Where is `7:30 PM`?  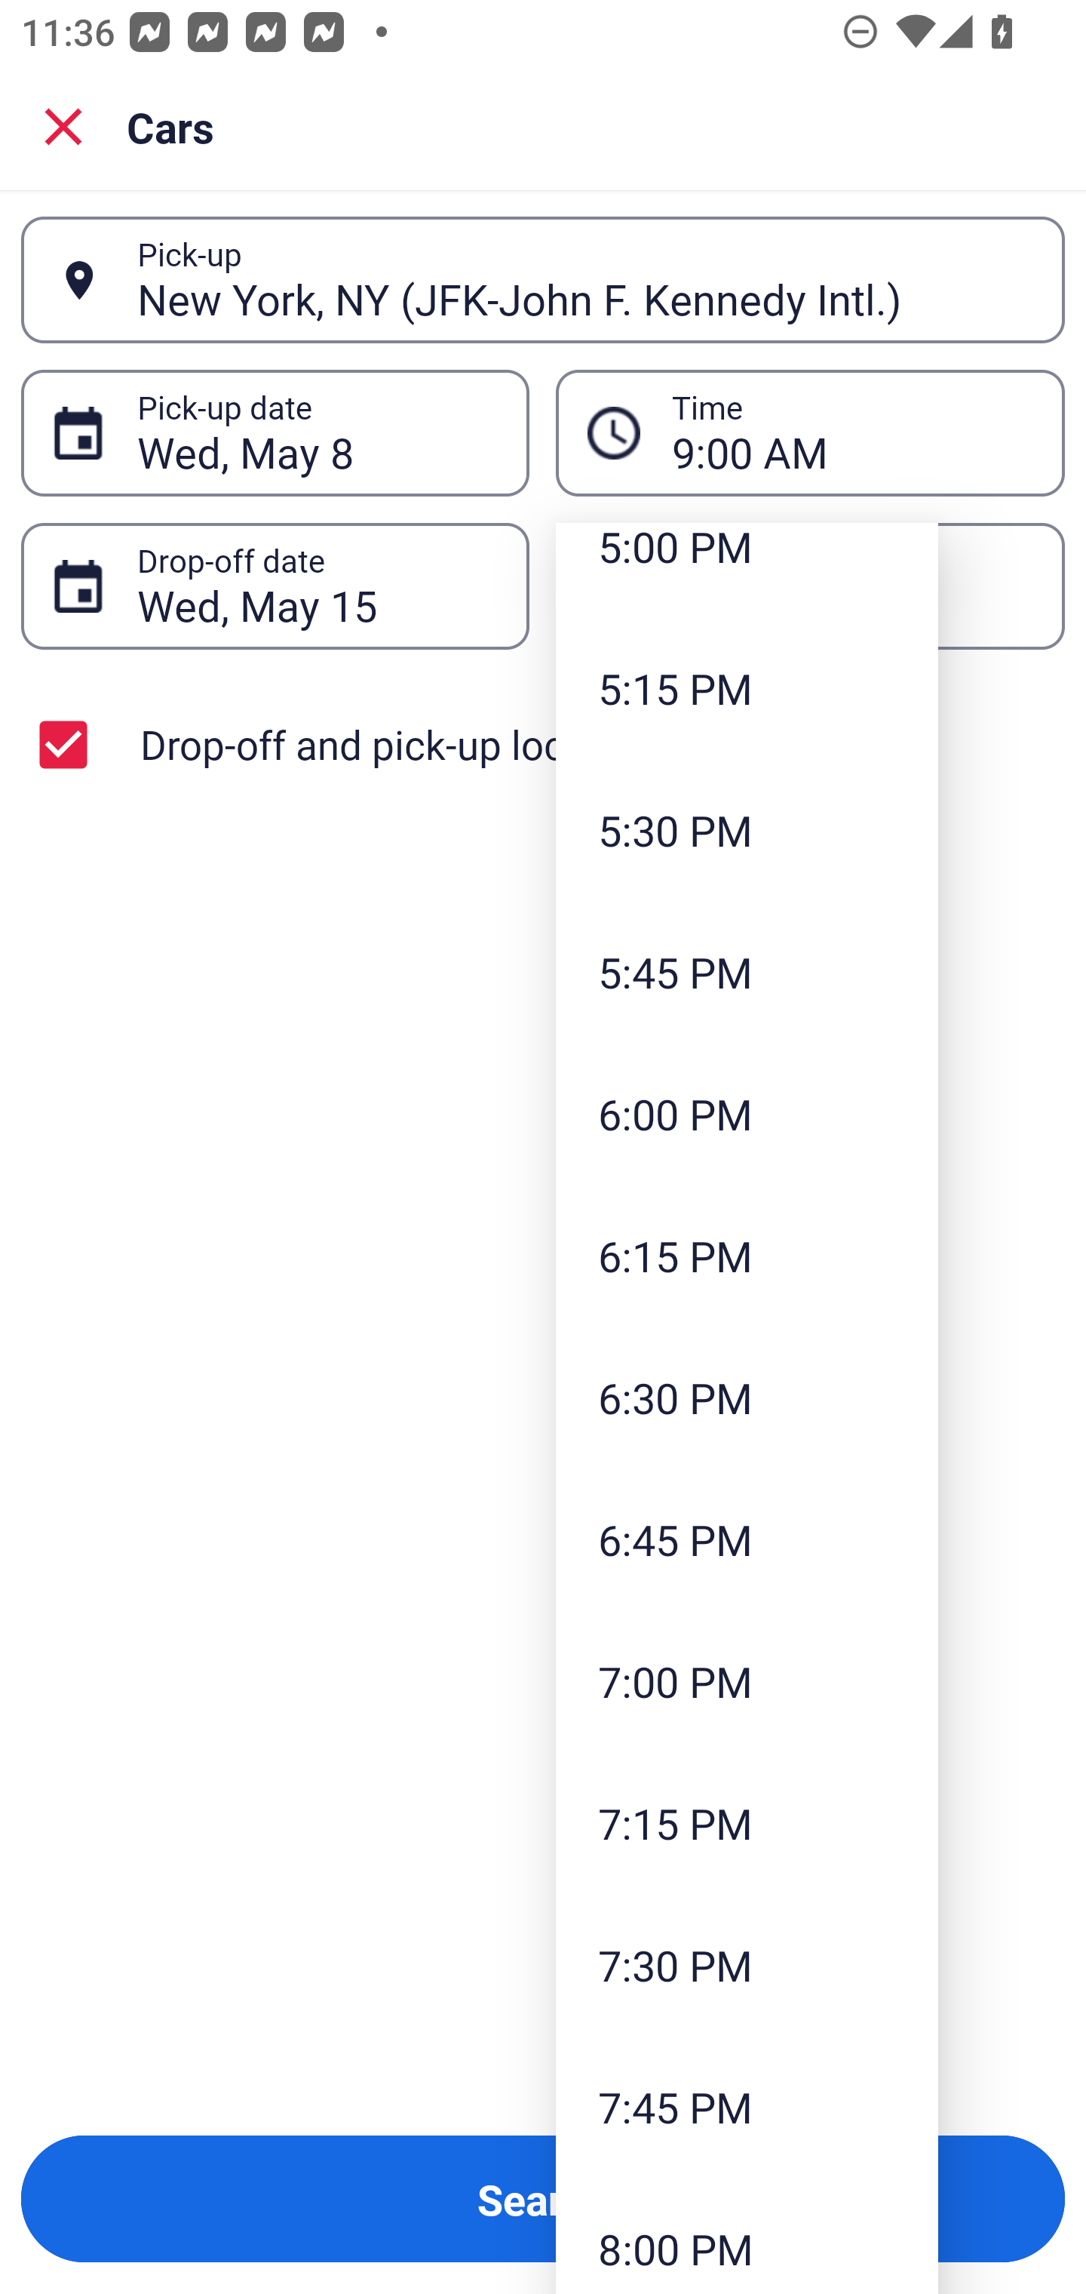 7:30 PM is located at coordinates (747, 1966).